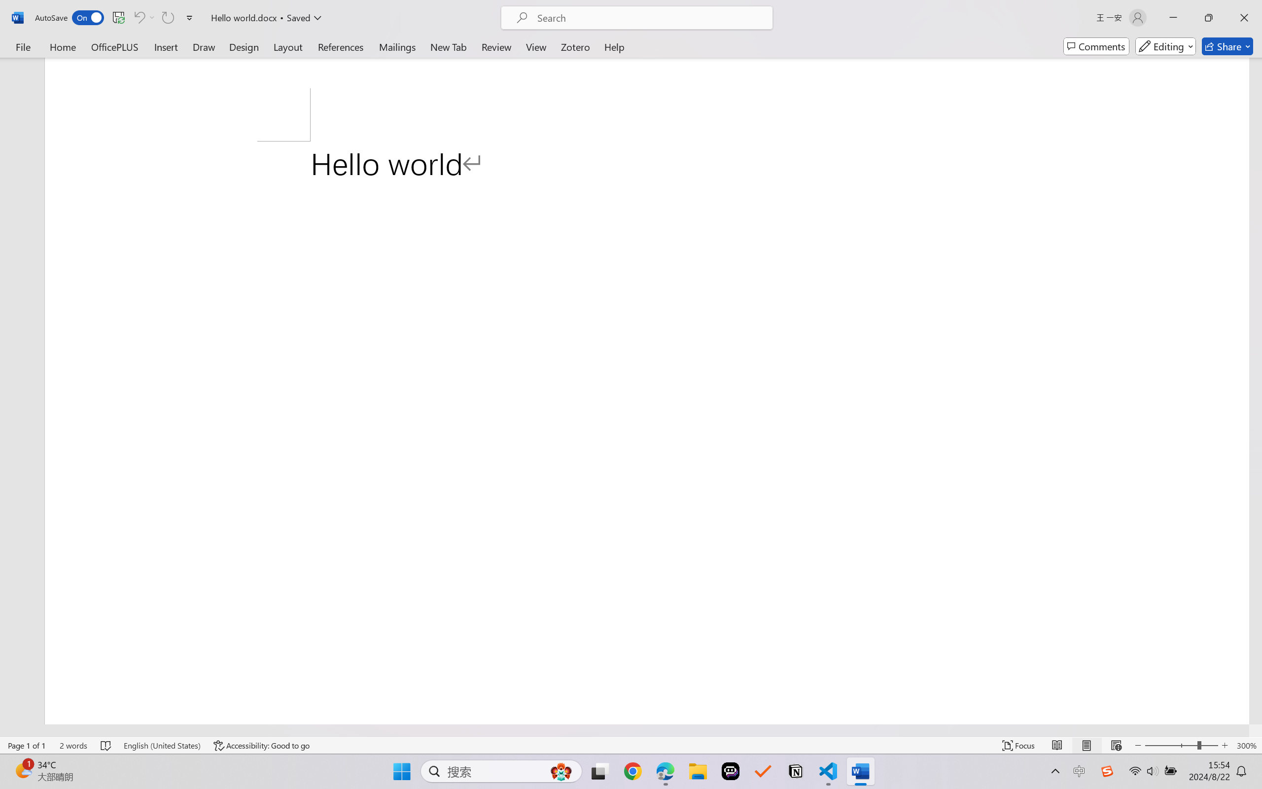 The width and height of the screenshot is (1262, 789). Describe the element at coordinates (1225, 746) in the screenshot. I see `Zoom In` at that location.